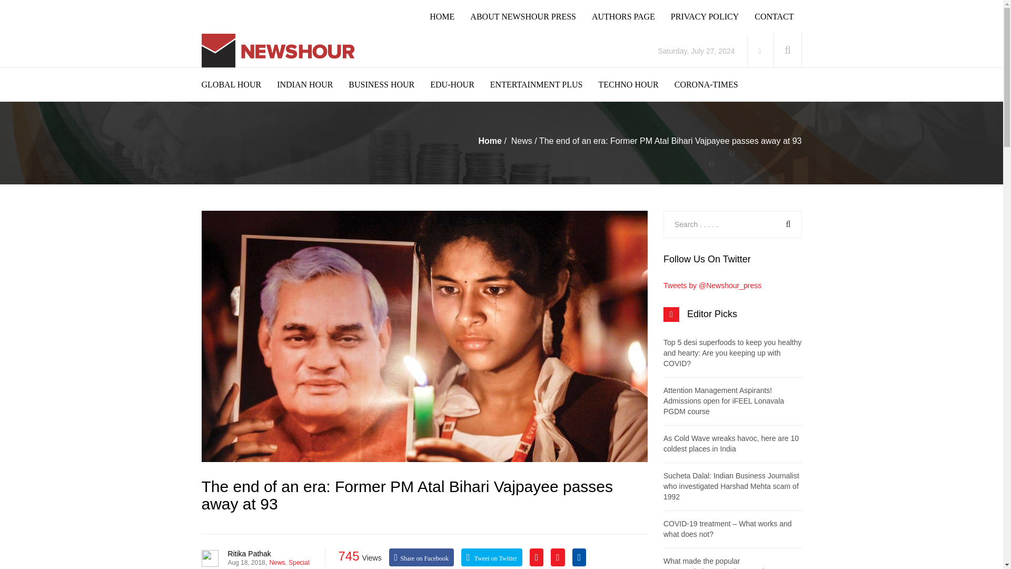 This screenshot has width=1011, height=569. Describe the element at coordinates (313, 84) in the screenshot. I see `INDIAN HOUR` at that location.